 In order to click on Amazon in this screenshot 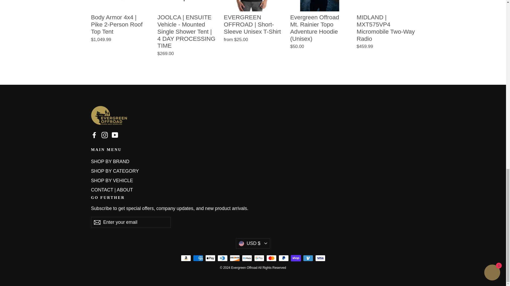, I will do `click(185, 258)`.